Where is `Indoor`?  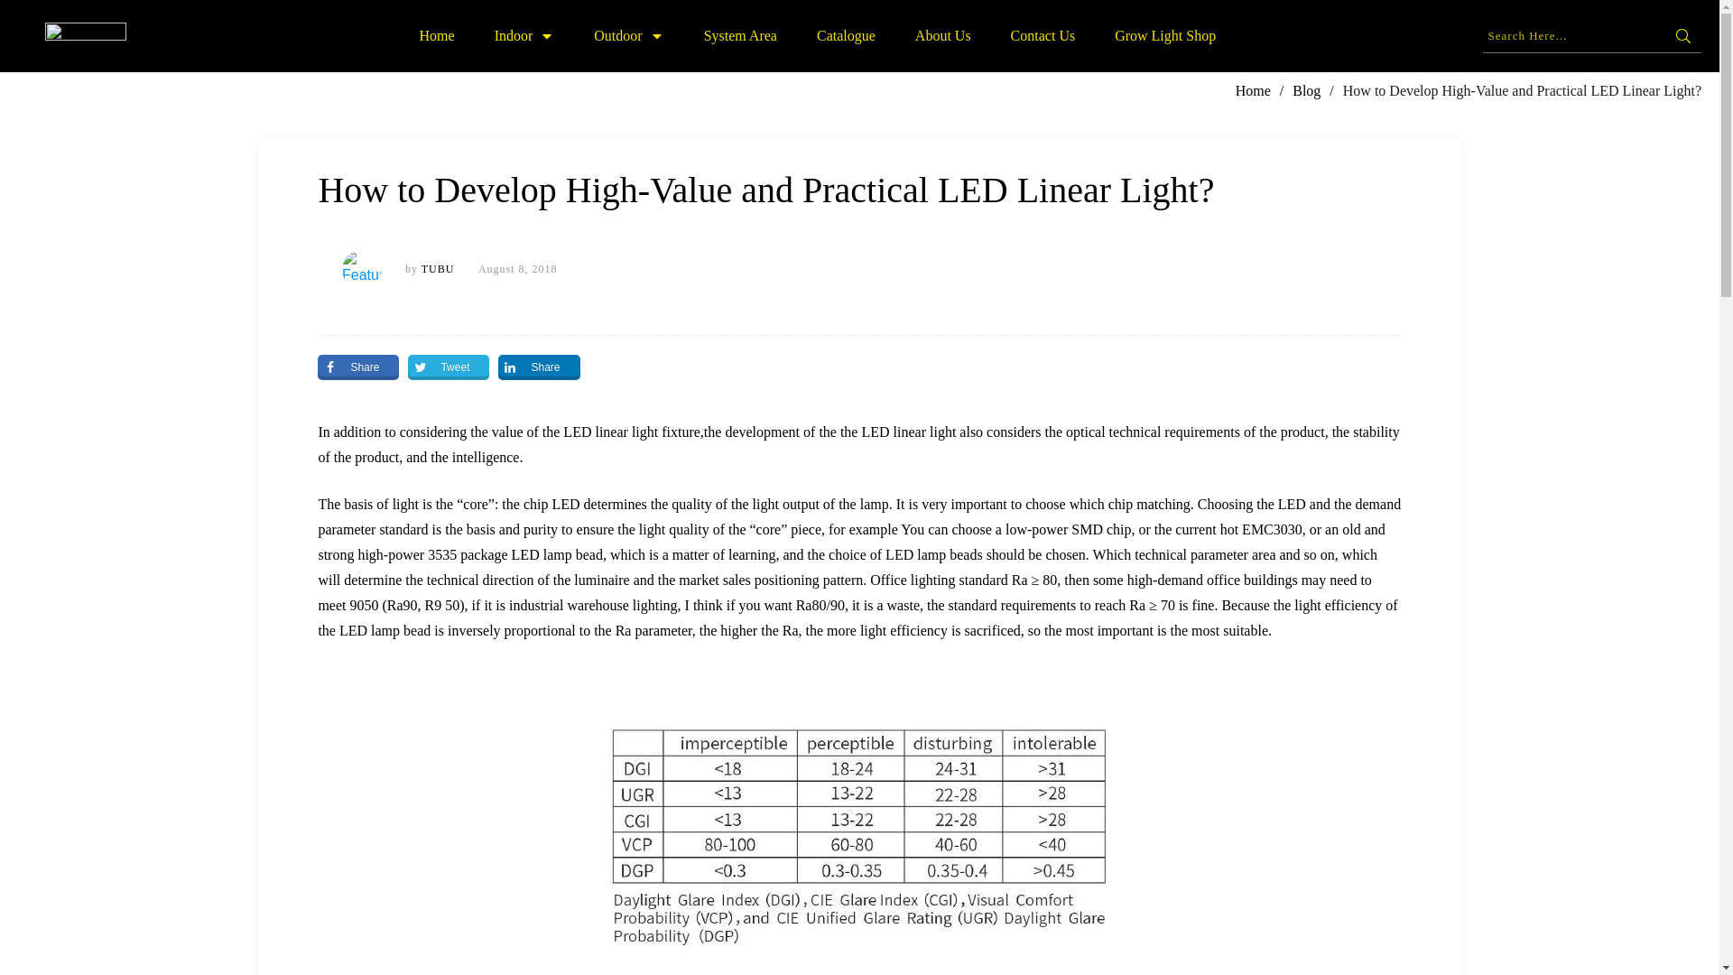
Indoor is located at coordinates (524, 36).